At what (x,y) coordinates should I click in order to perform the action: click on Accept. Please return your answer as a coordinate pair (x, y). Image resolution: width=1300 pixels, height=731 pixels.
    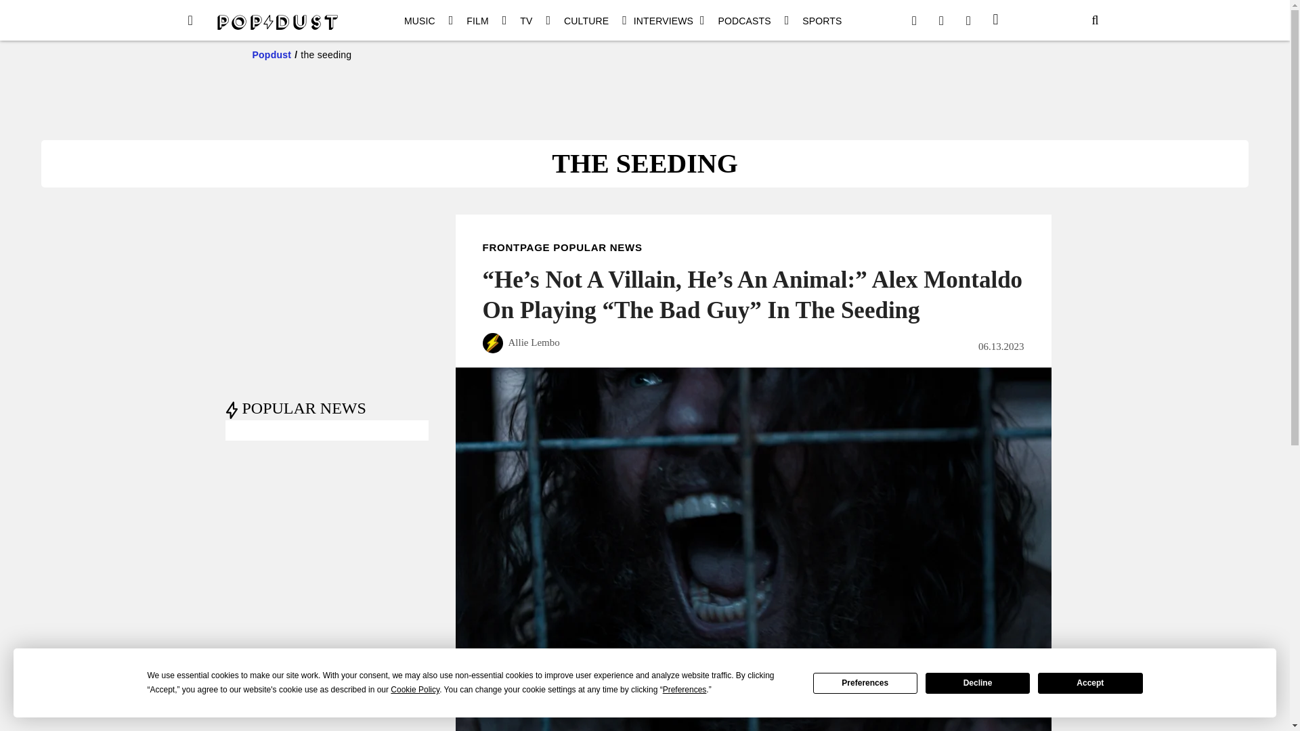
    Looking at the image, I should click on (1090, 682).